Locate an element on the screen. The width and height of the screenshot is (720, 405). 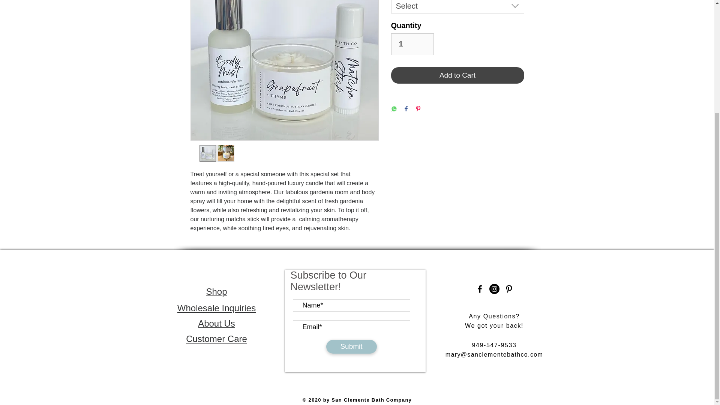
Submit is located at coordinates (351, 346).